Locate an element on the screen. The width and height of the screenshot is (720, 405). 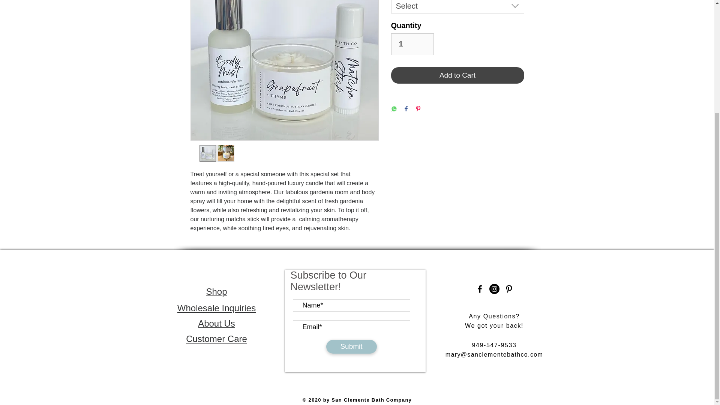
Submit is located at coordinates (351, 346).